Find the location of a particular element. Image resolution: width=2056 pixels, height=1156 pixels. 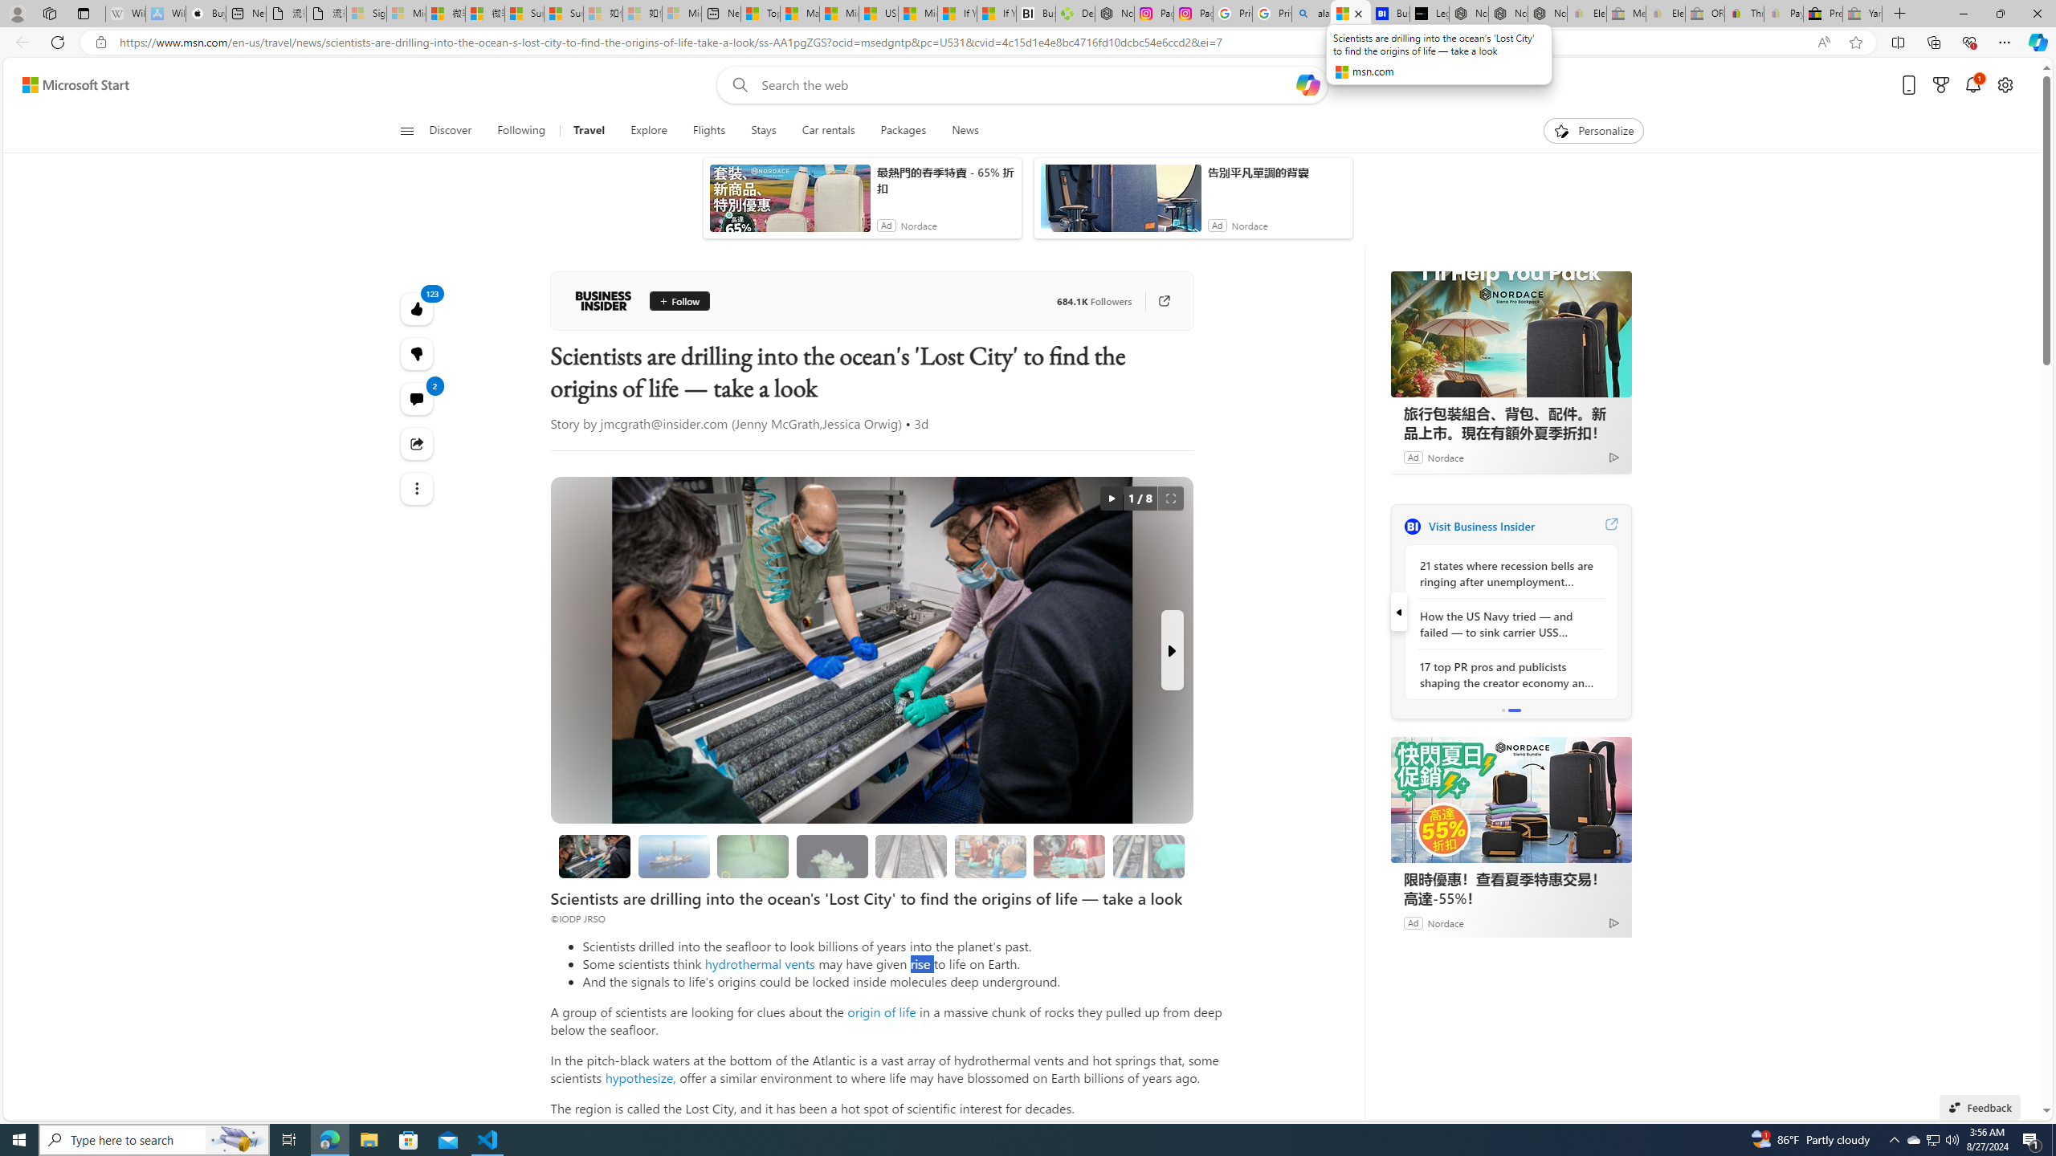

Researchers are still studying the samples is located at coordinates (1148, 856).